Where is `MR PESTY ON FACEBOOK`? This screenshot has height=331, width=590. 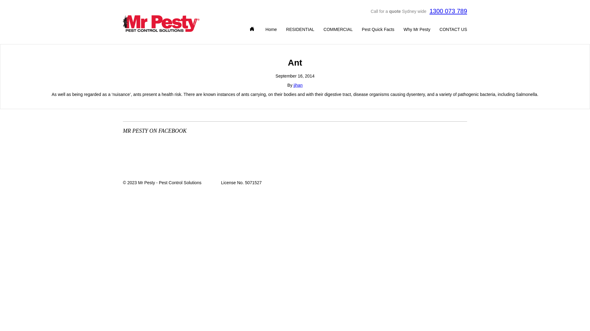 MR PESTY ON FACEBOOK is located at coordinates (192, 131).